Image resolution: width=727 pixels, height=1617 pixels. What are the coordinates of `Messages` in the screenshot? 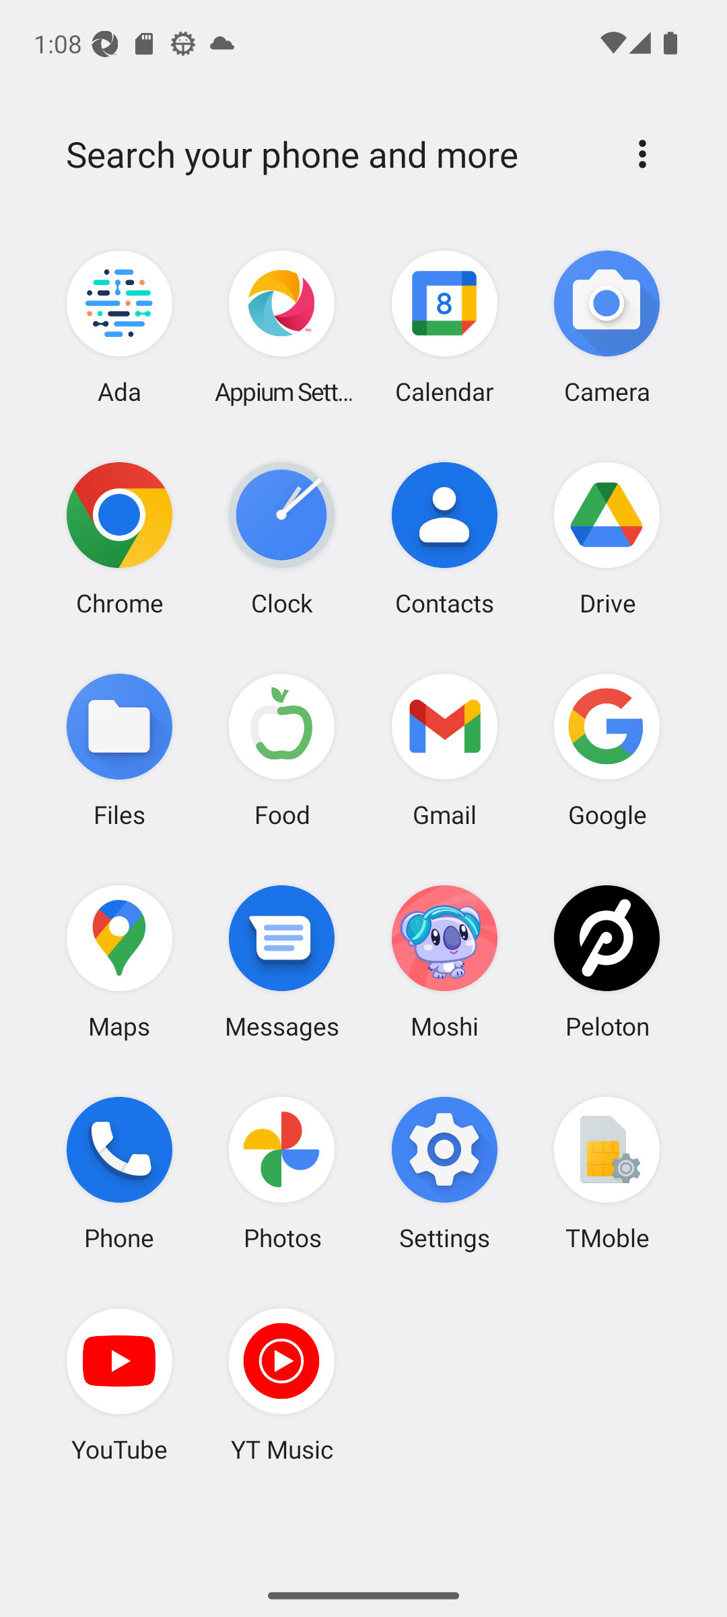 It's located at (282, 961).